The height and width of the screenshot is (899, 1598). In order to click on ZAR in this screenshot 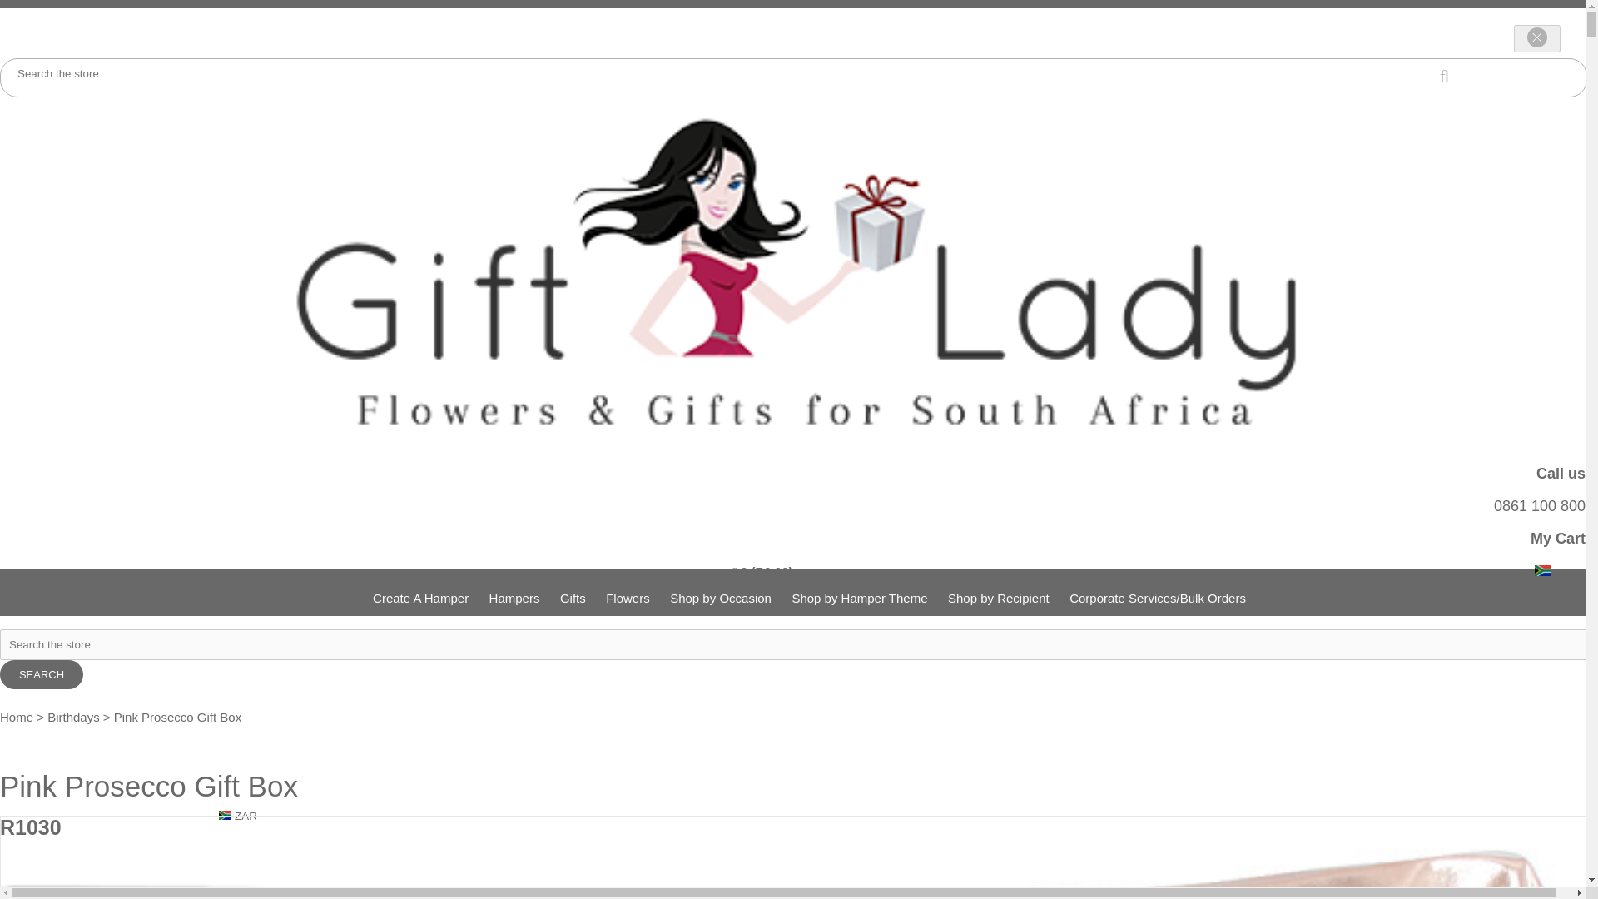, I will do `click(49, 897)`.